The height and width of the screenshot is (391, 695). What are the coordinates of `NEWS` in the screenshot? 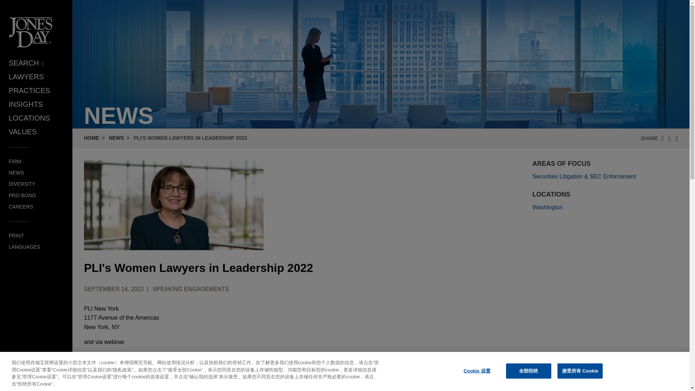 It's located at (117, 138).